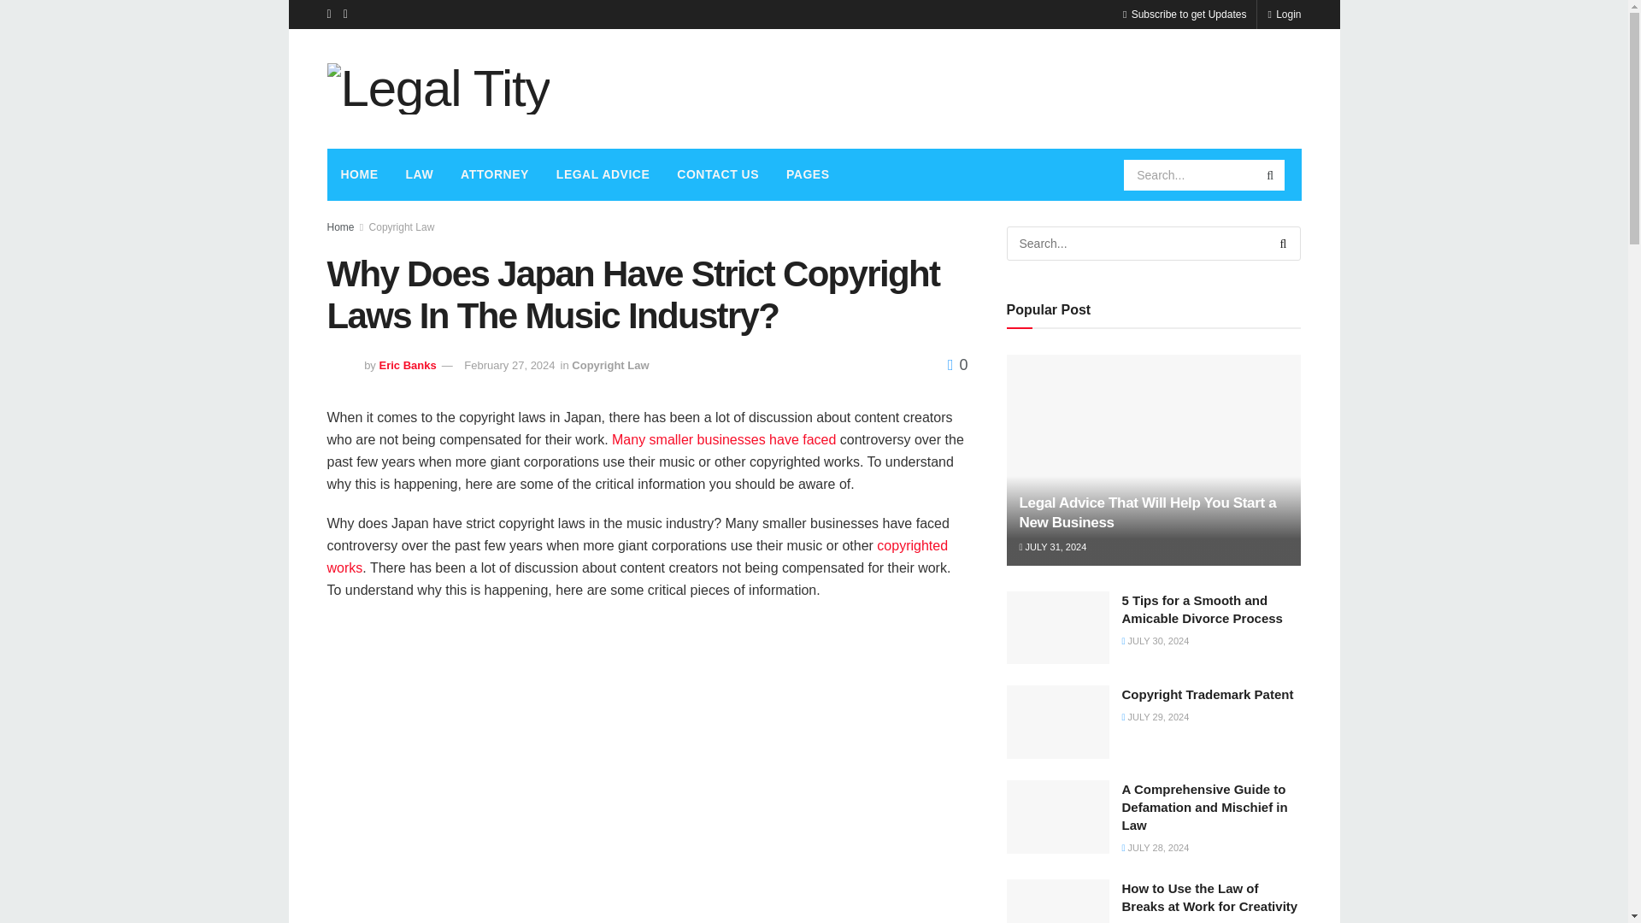 Image resolution: width=1641 pixels, height=923 pixels. Describe the element at coordinates (1284, 14) in the screenshot. I see `Login` at that location.